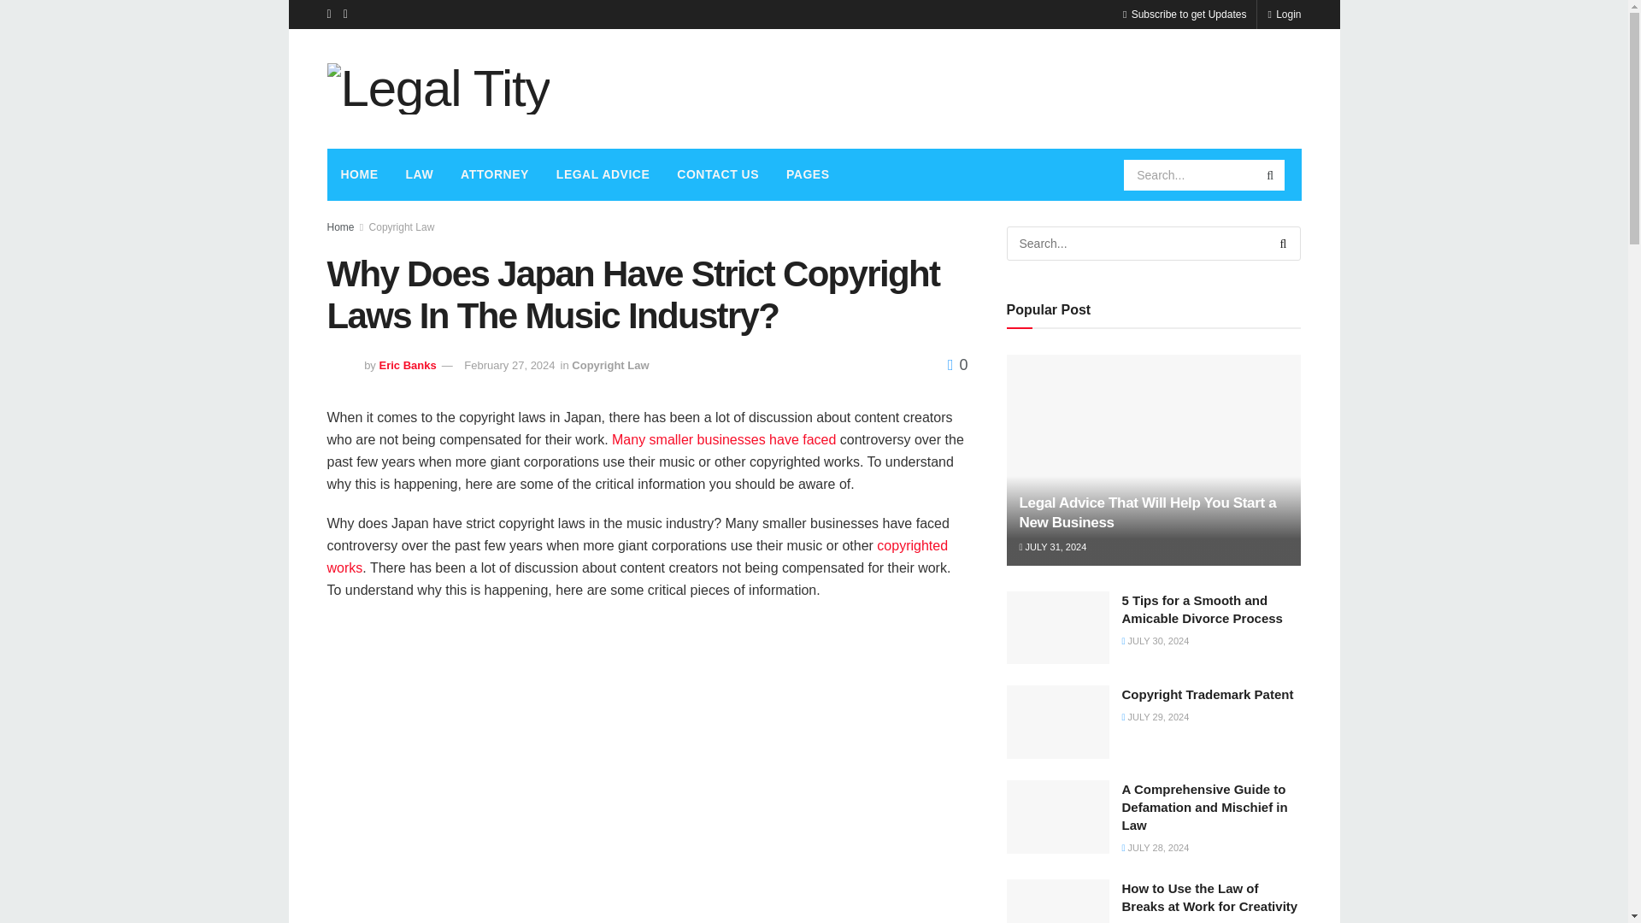 Image resolution: width=1641 pixels, height=923 pixels. Describe the element at coordinates (1284, 14) in the screenshot. I see `Login` at that location.